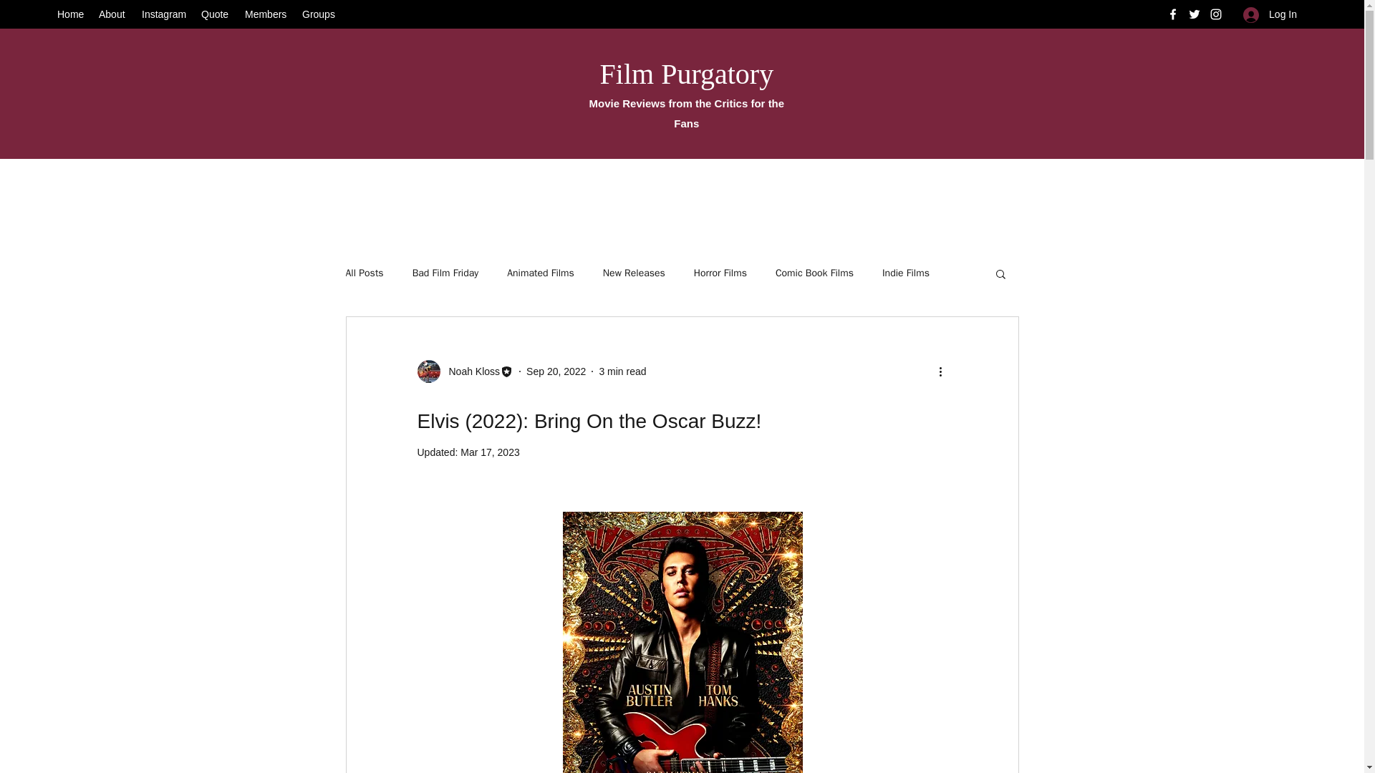 The width and height of the screenshot is (1375, 773). I want to click on Film Purgatory, so click(686, 74).